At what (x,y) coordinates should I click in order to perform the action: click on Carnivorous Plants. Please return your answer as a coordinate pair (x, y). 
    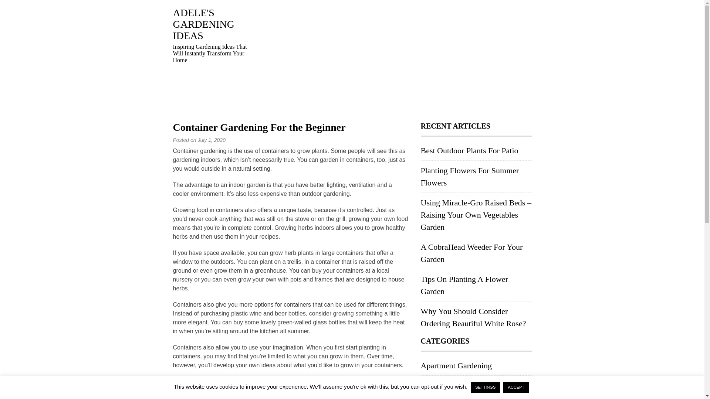
    Looking at the image, I should click on (452, 386).